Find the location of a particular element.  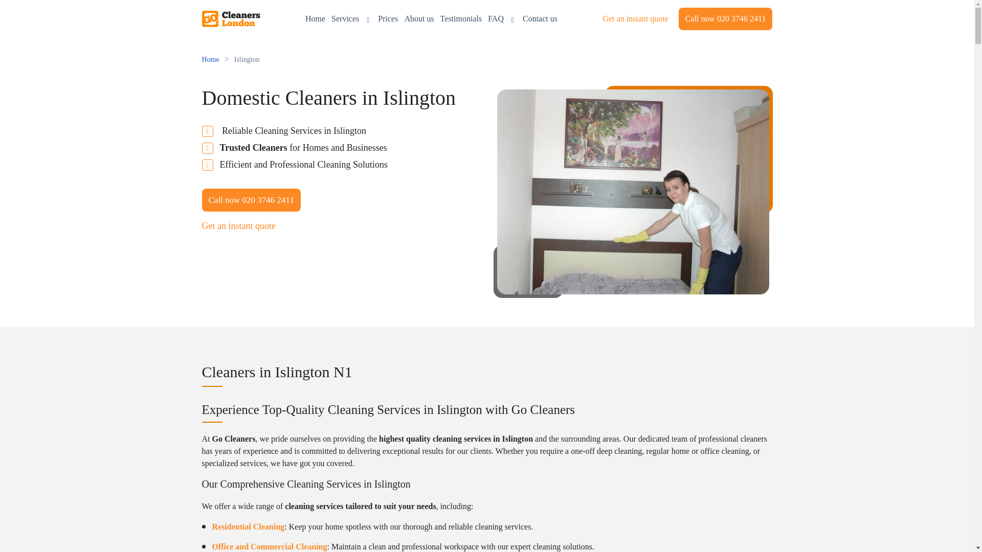

Call Go Cleaners on 020 3746 2411 is located at coordinates (725, 19).